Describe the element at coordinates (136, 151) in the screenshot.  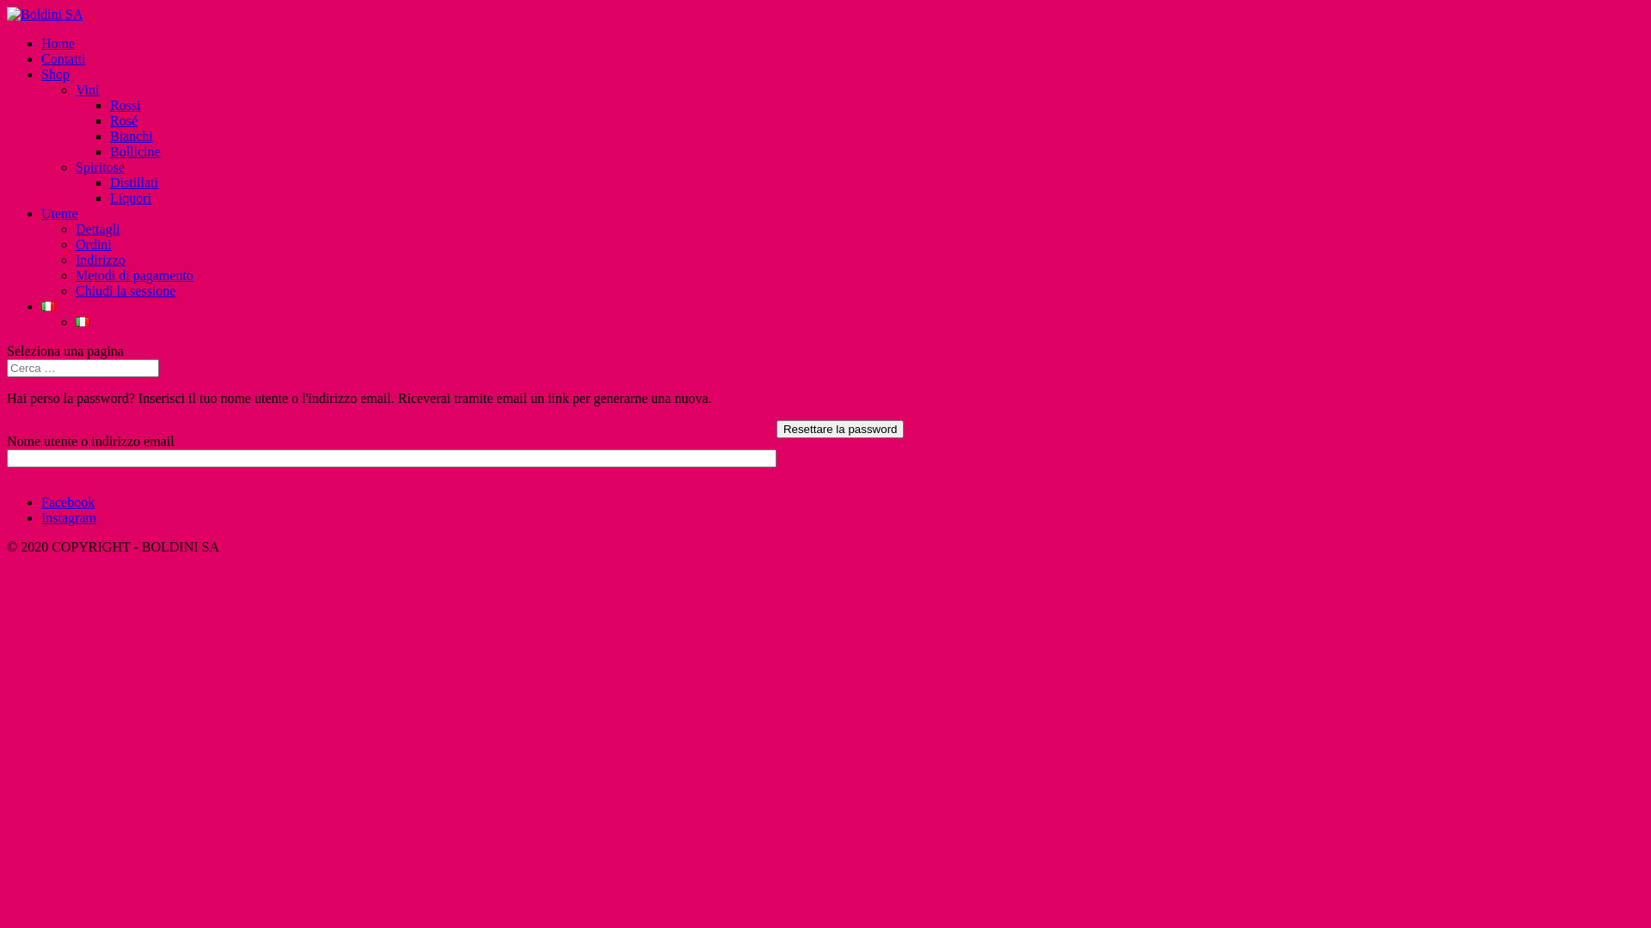
I see `Bollicine` at that location.